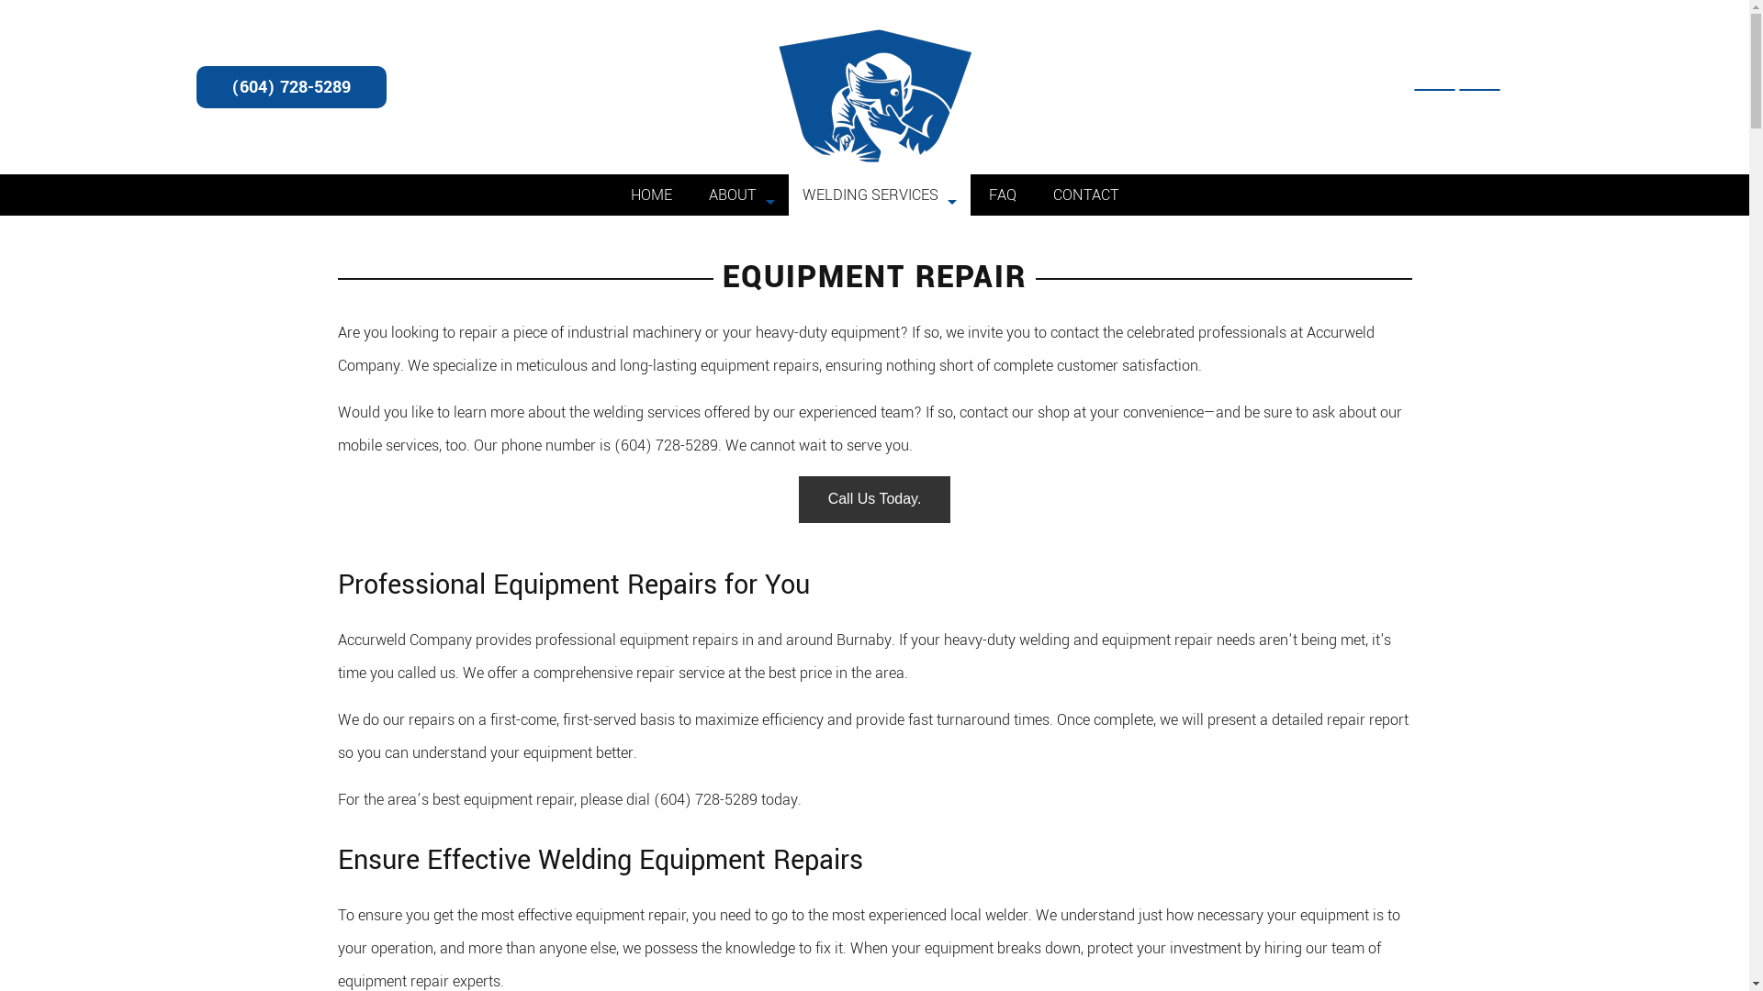  Describe the element at coordinates (292, 87) in the screenshot. I see `(604) 728-5289` at that location.